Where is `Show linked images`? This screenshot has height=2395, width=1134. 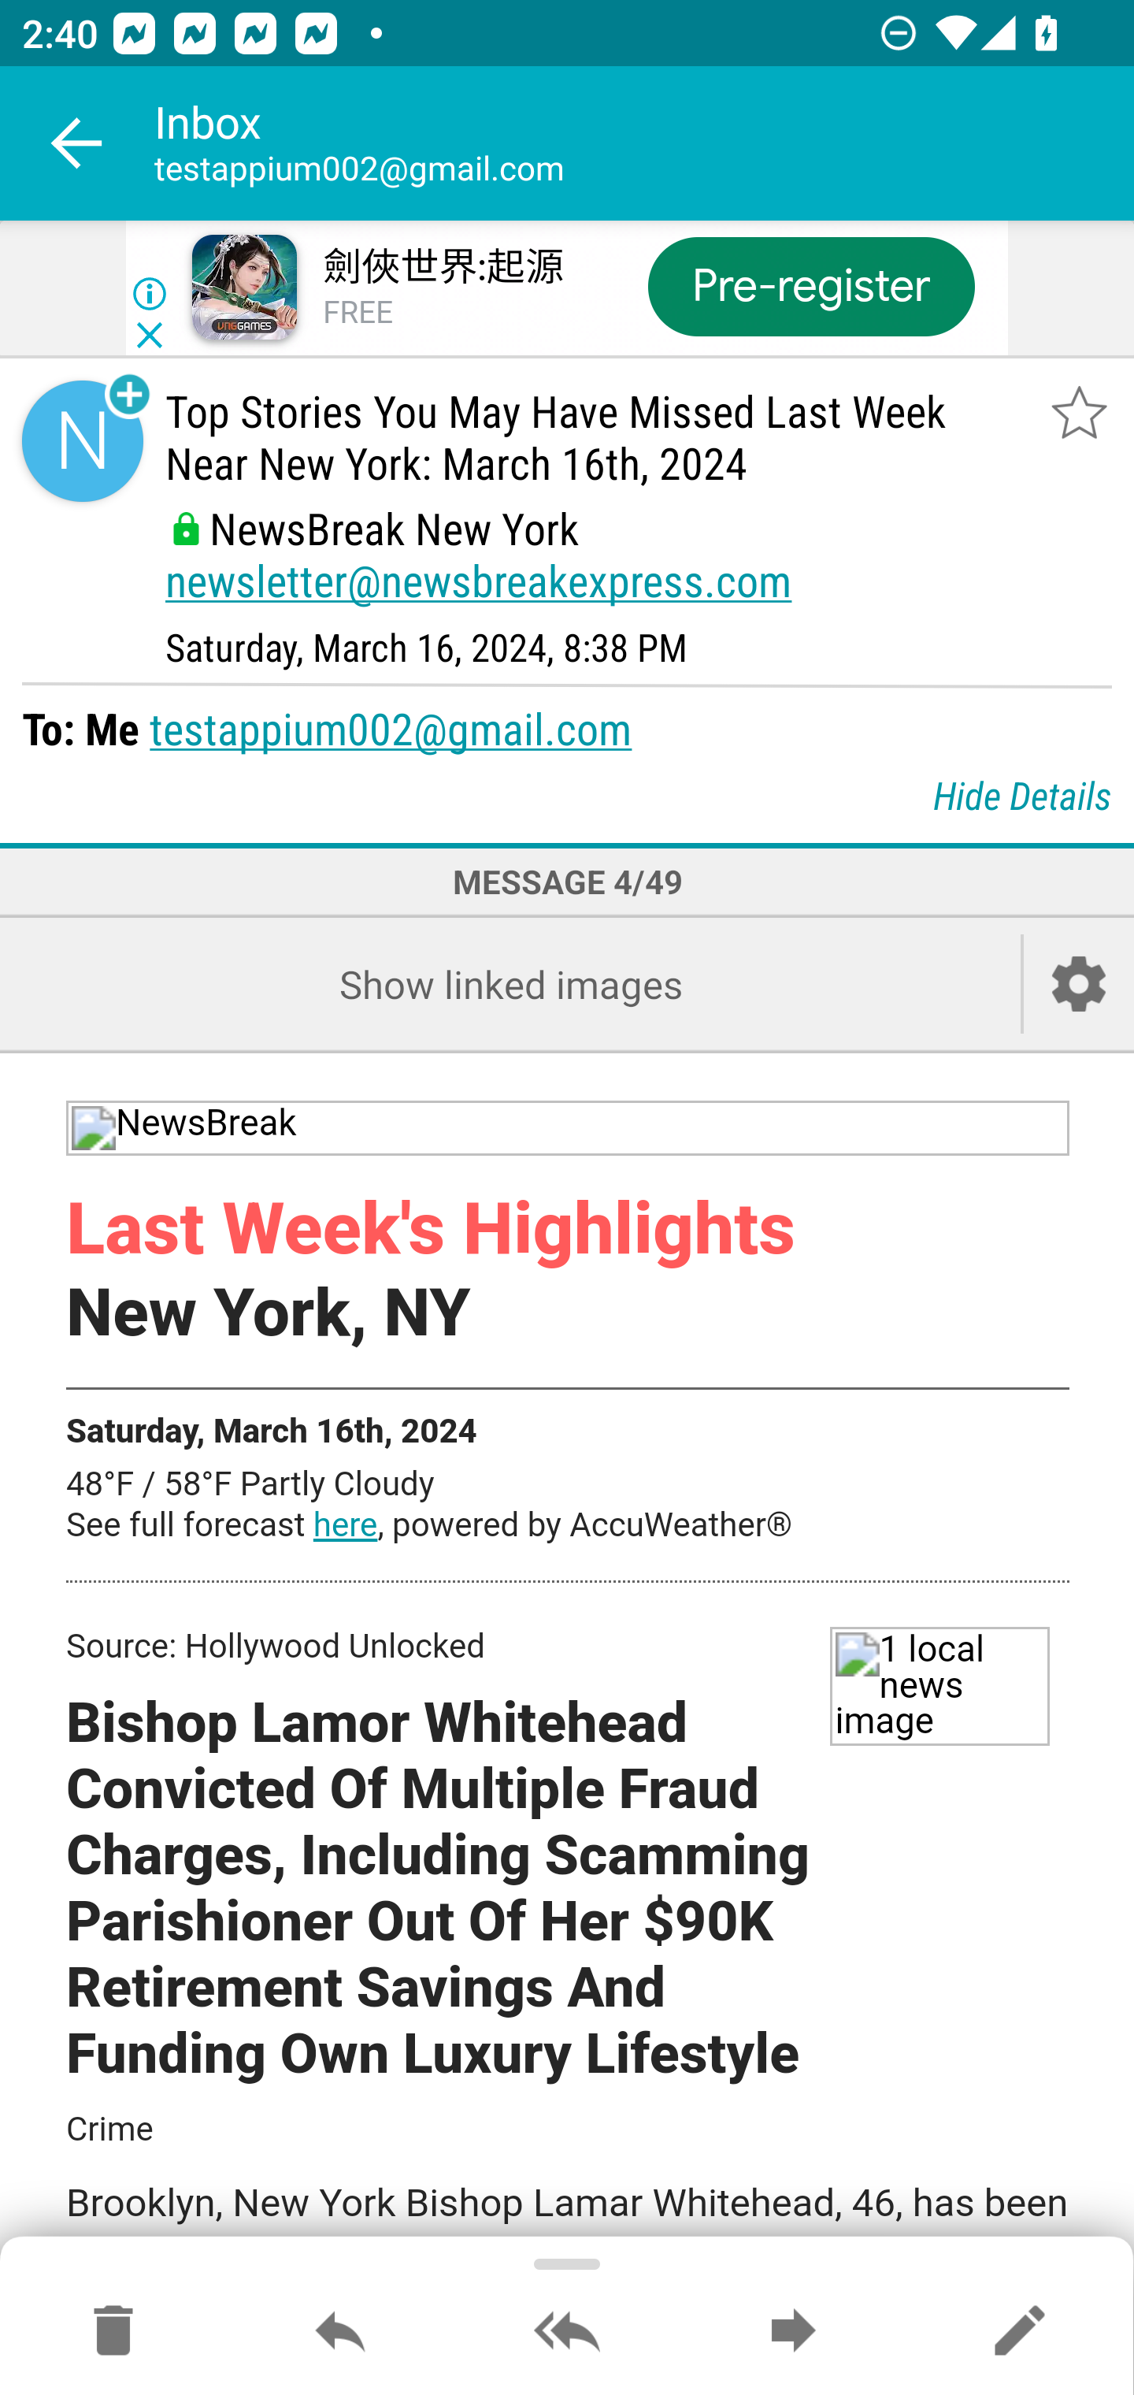
Show linked images is located at coordinates (510, 983).